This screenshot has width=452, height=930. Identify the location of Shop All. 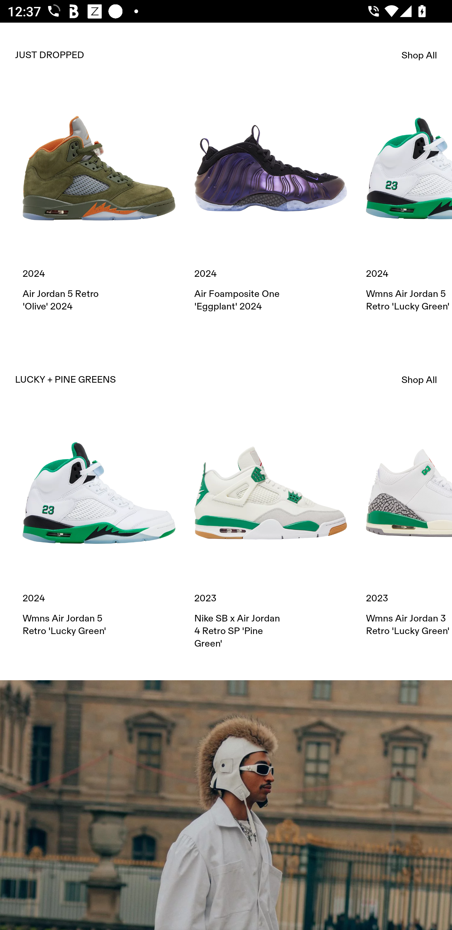
(419, 55).